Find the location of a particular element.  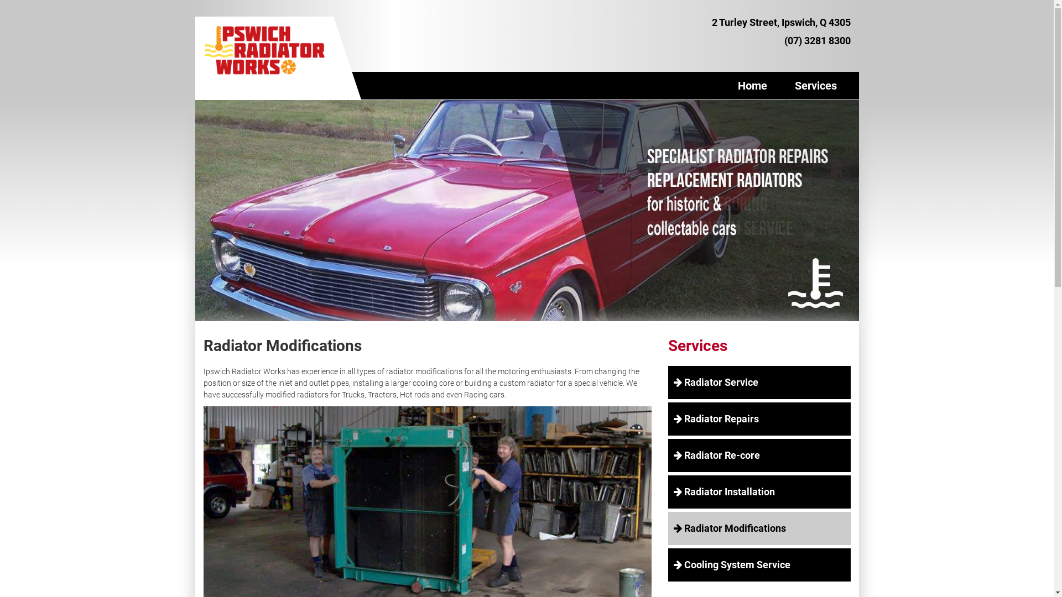

Radiator Service is located at coordinates (759, 383).